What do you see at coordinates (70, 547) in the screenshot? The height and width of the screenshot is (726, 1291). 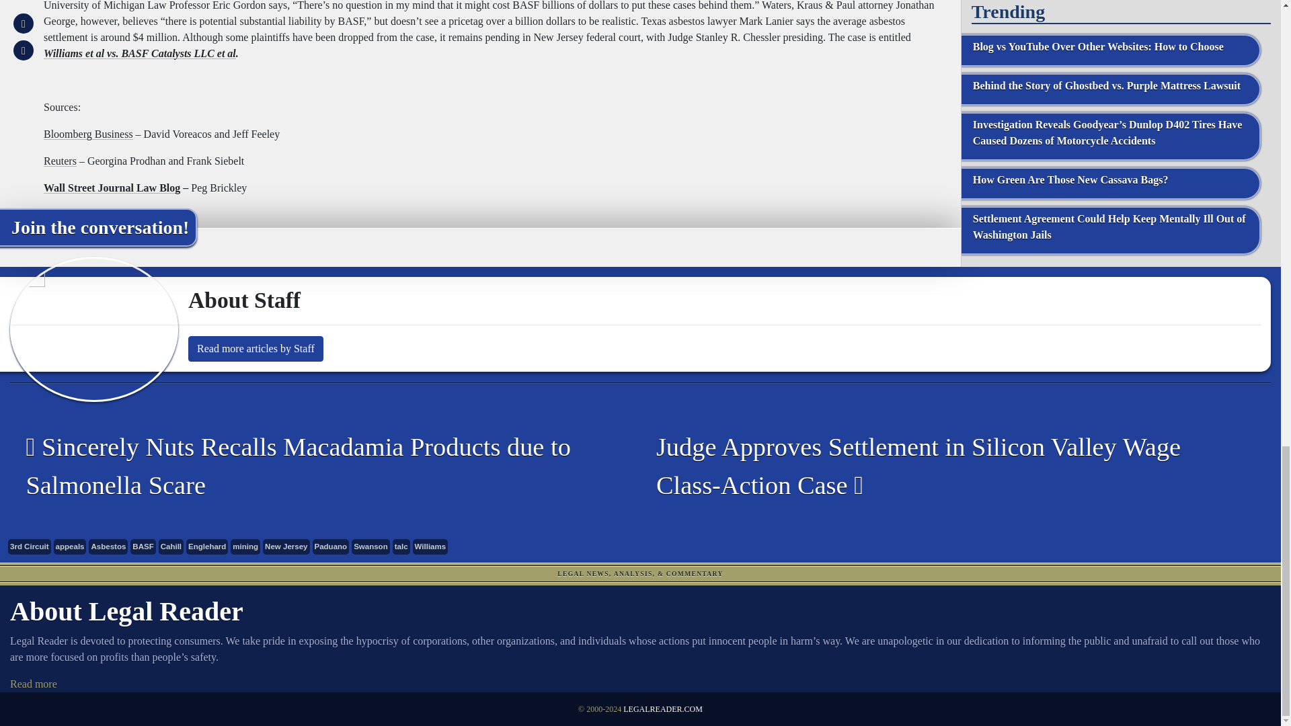 I see `appeals` at bounding box center [70, 547].